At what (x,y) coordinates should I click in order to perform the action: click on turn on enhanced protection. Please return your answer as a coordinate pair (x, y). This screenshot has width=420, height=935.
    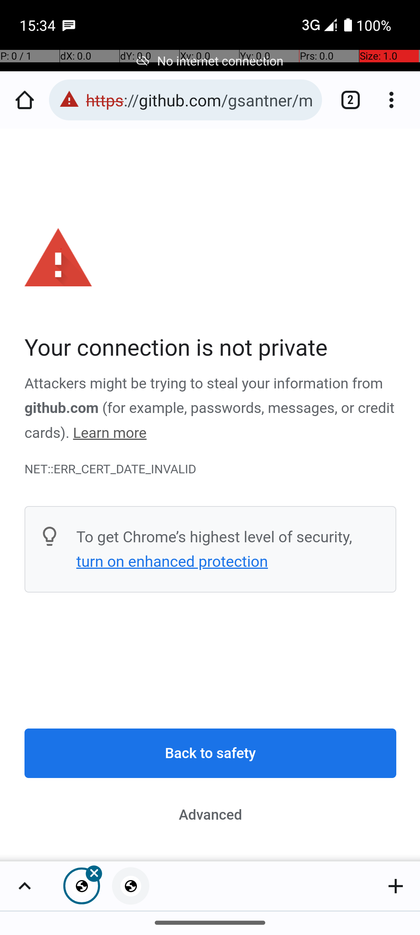
    Looking at the image, I should click on (172, 561).